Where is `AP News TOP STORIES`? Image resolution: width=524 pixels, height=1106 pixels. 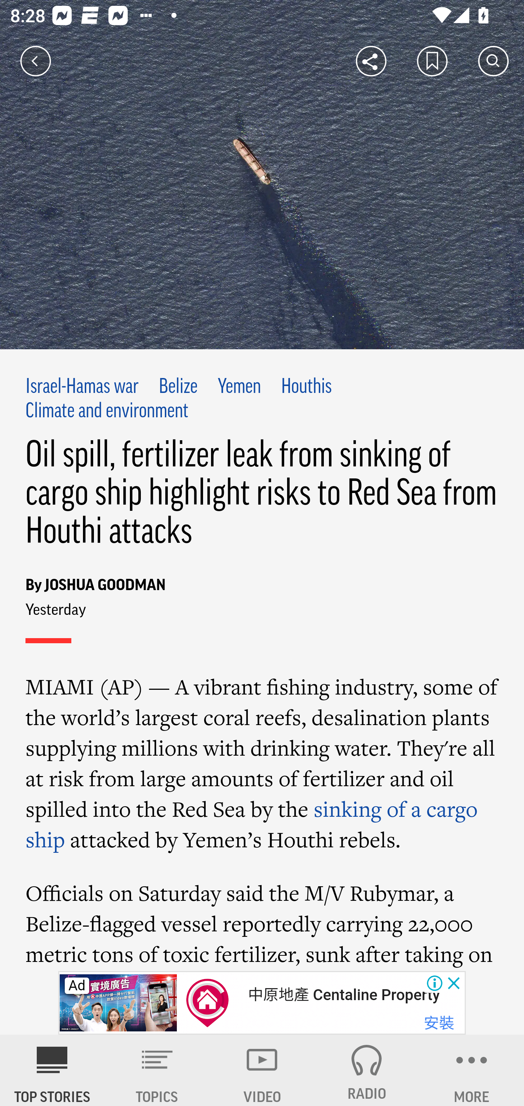 AP News TOP STORIES is located at coordinates (52, 1070).